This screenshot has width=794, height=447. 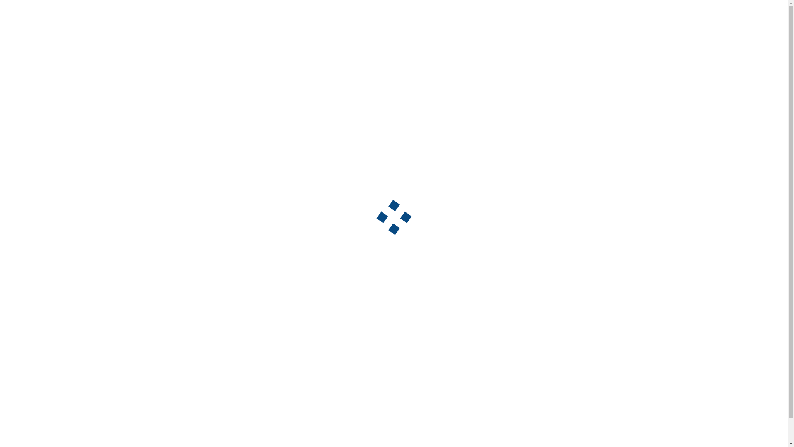 I want to click on How Solar Works, so click(x=314, y=325).